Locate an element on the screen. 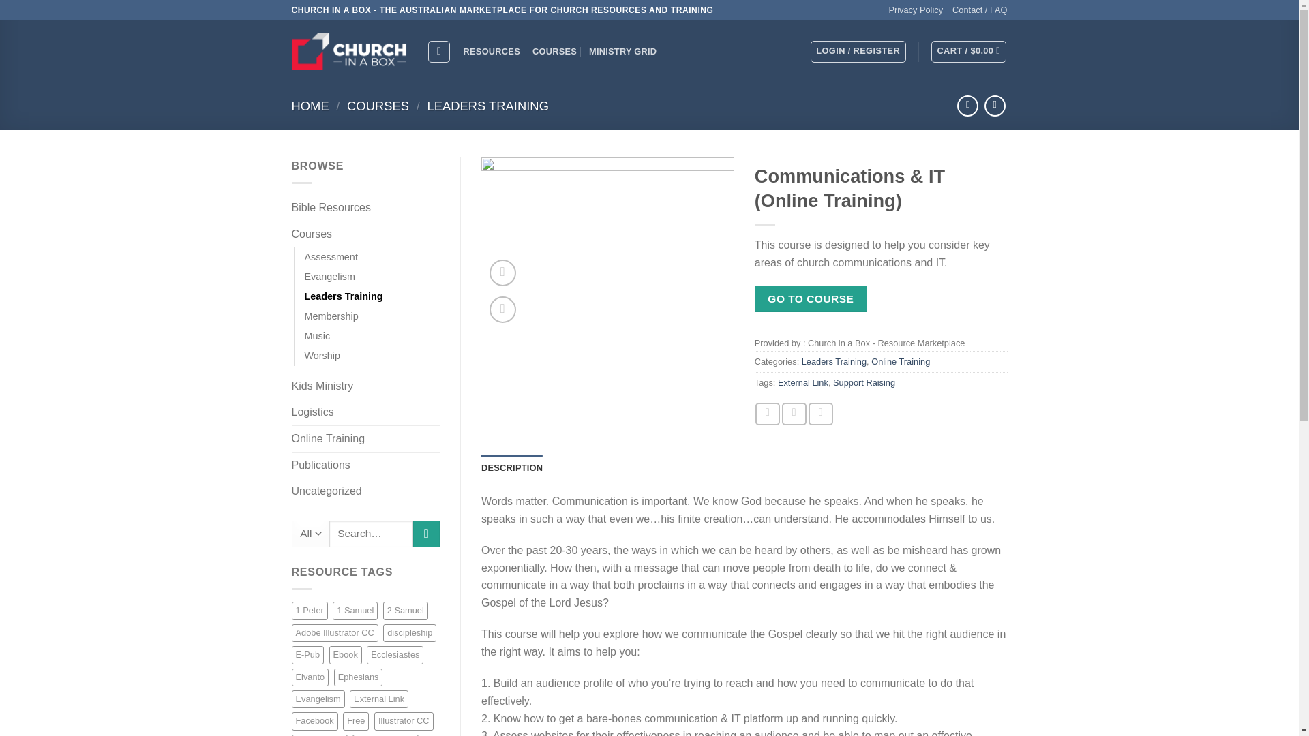 This screenshot has width=1309, height=736. RESOURCES is located at coordinates (491, 52).